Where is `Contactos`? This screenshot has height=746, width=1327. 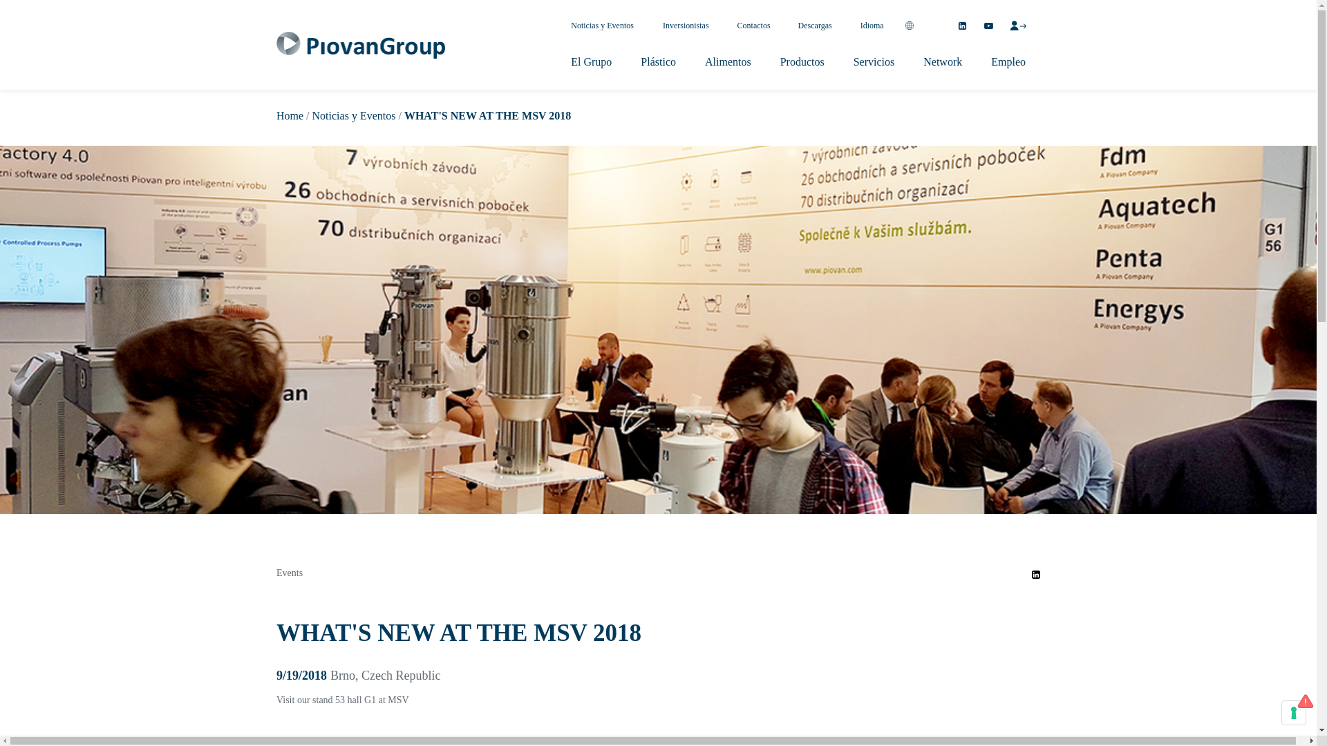 Contactos is located at coordinates (753, 26).